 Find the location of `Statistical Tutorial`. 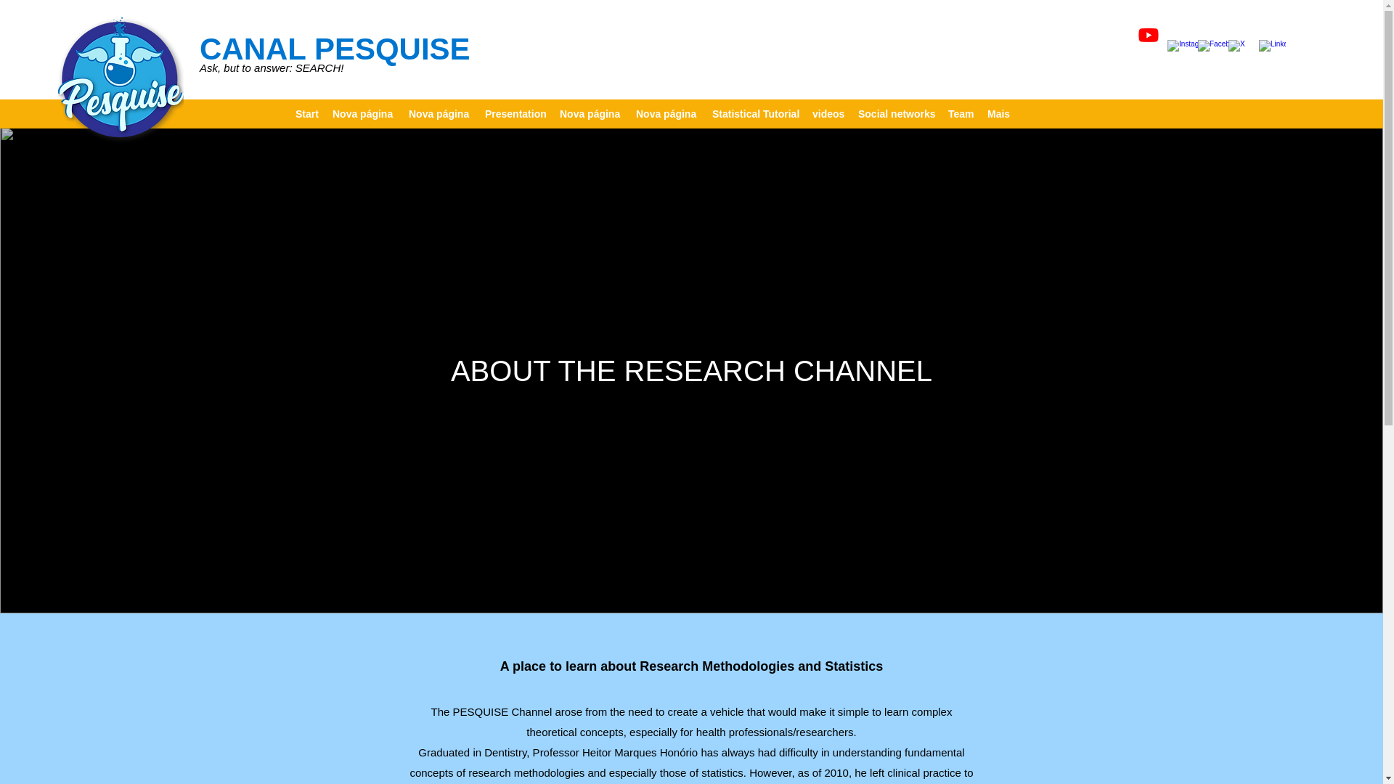

Statistical Tutorial is located at coordinates (755, 113).